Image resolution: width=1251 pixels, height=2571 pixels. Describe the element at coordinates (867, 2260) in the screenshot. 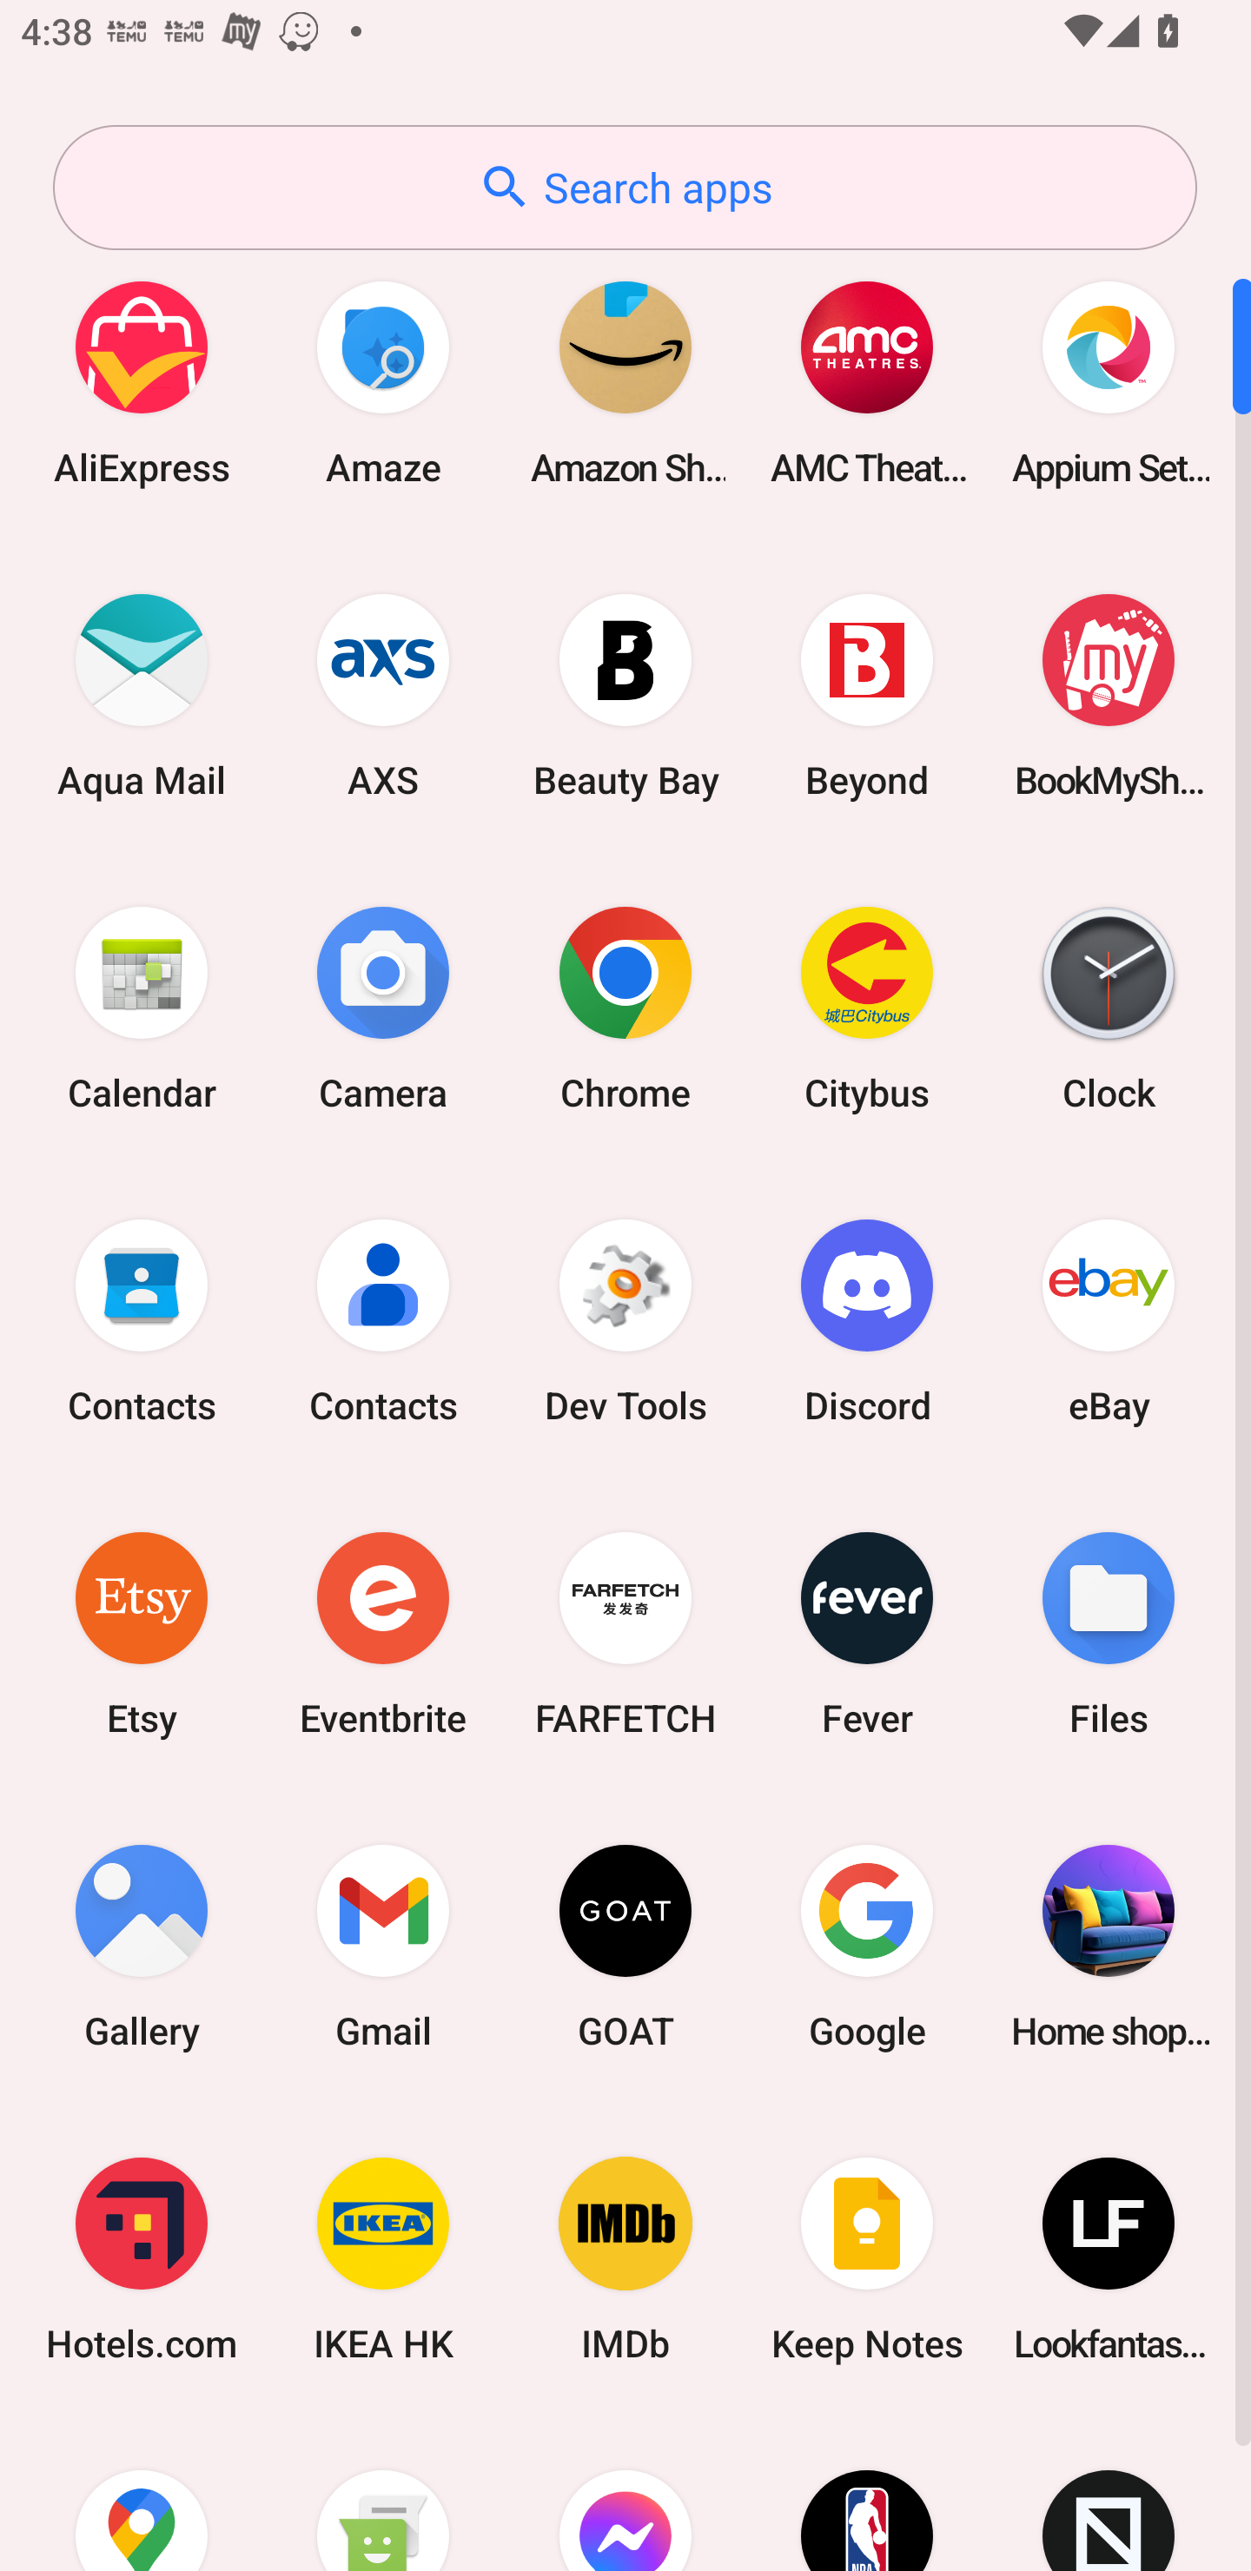

I see `Keep Notes` at that location.